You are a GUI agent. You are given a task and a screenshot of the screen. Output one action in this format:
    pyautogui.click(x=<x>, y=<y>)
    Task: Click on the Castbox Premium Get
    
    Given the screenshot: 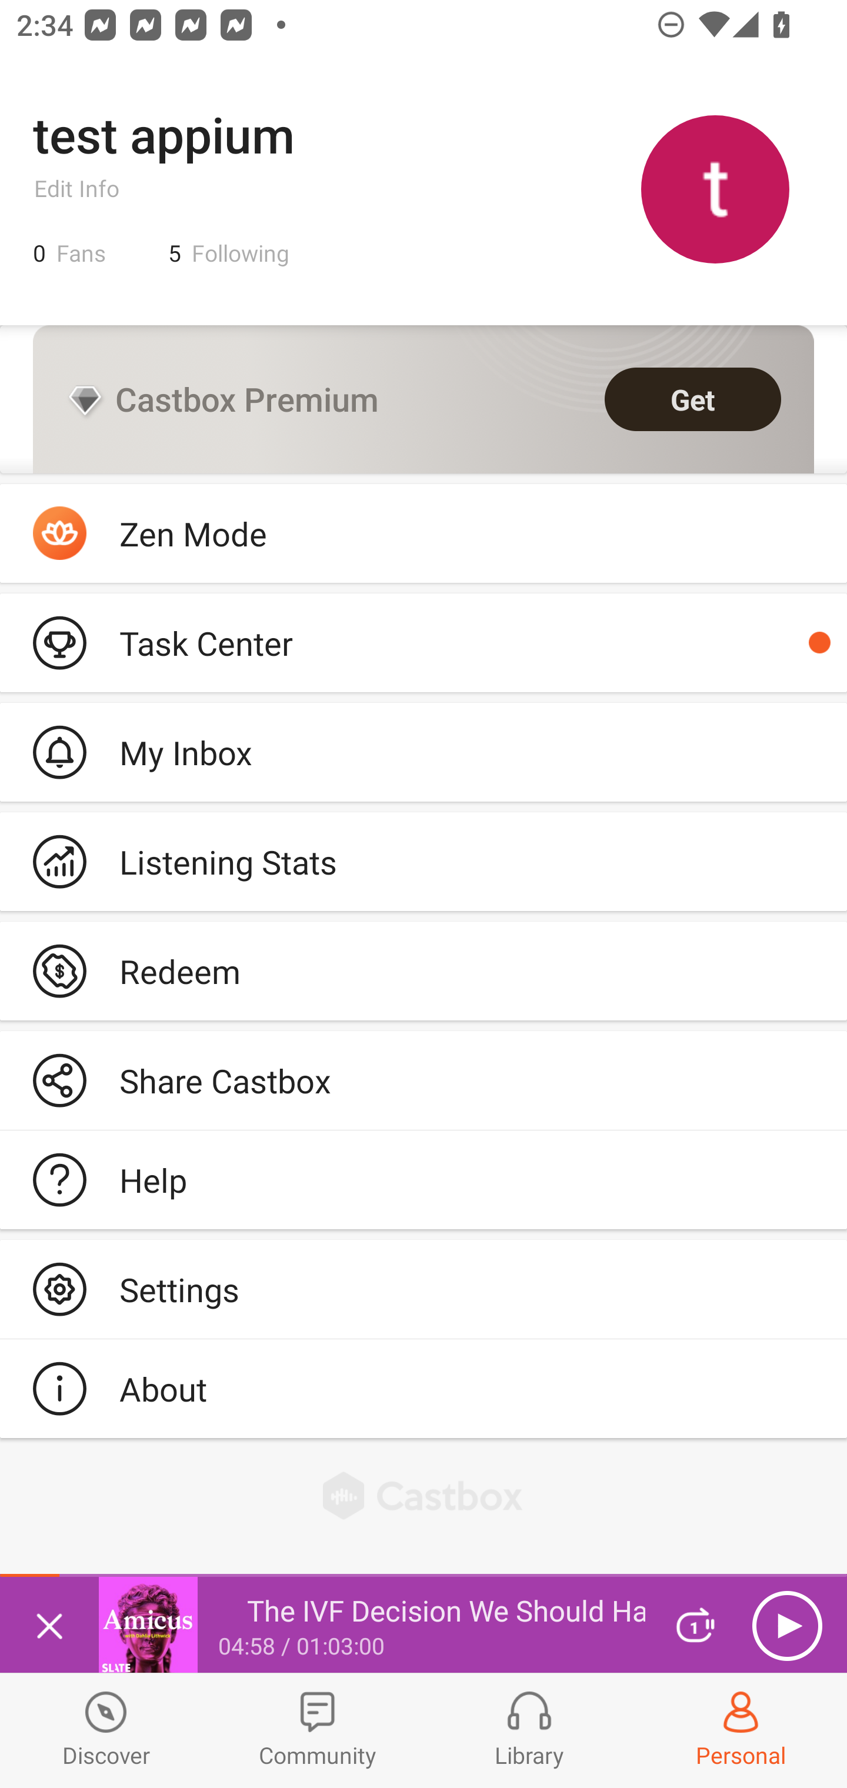 What is the action you would take?
    pyautogui.click(x=423, y=399)
    